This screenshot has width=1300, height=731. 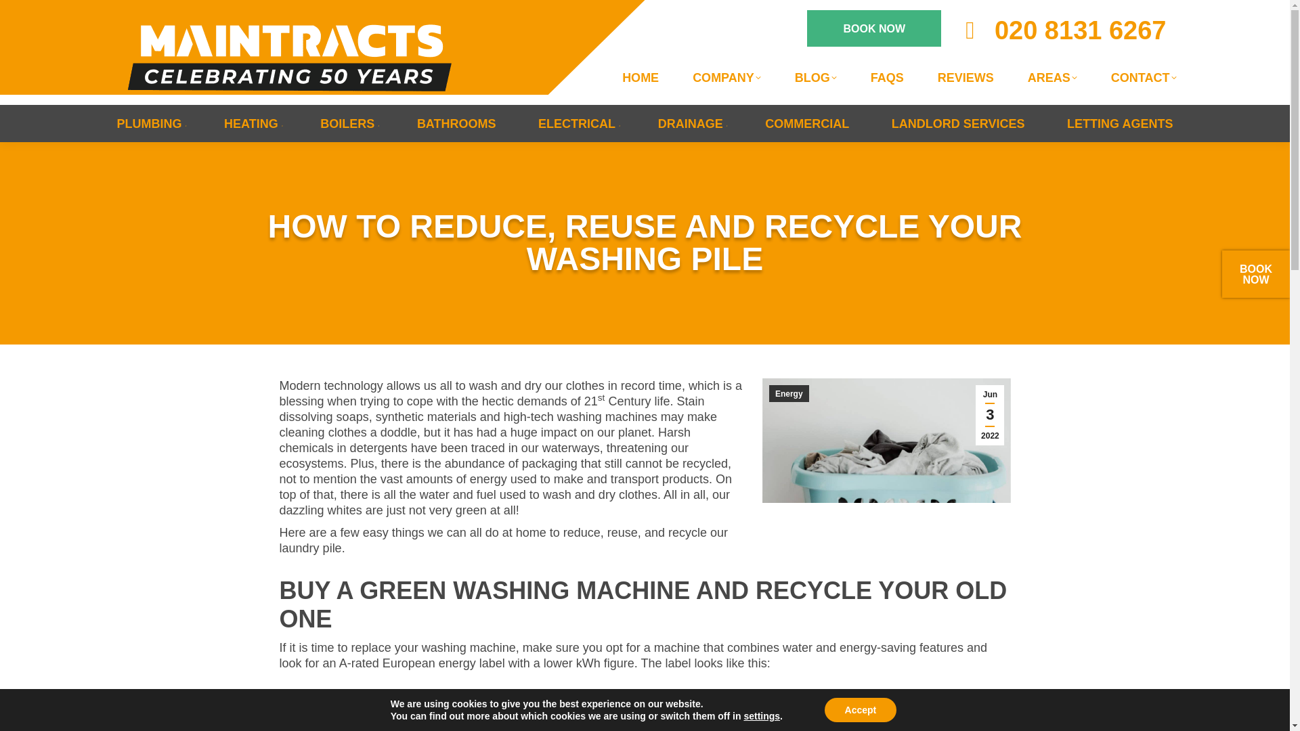 What do you see at coordinates (966, 77) in the screenshot?
I see `REVIEWS` at bounding box center [966, 77].